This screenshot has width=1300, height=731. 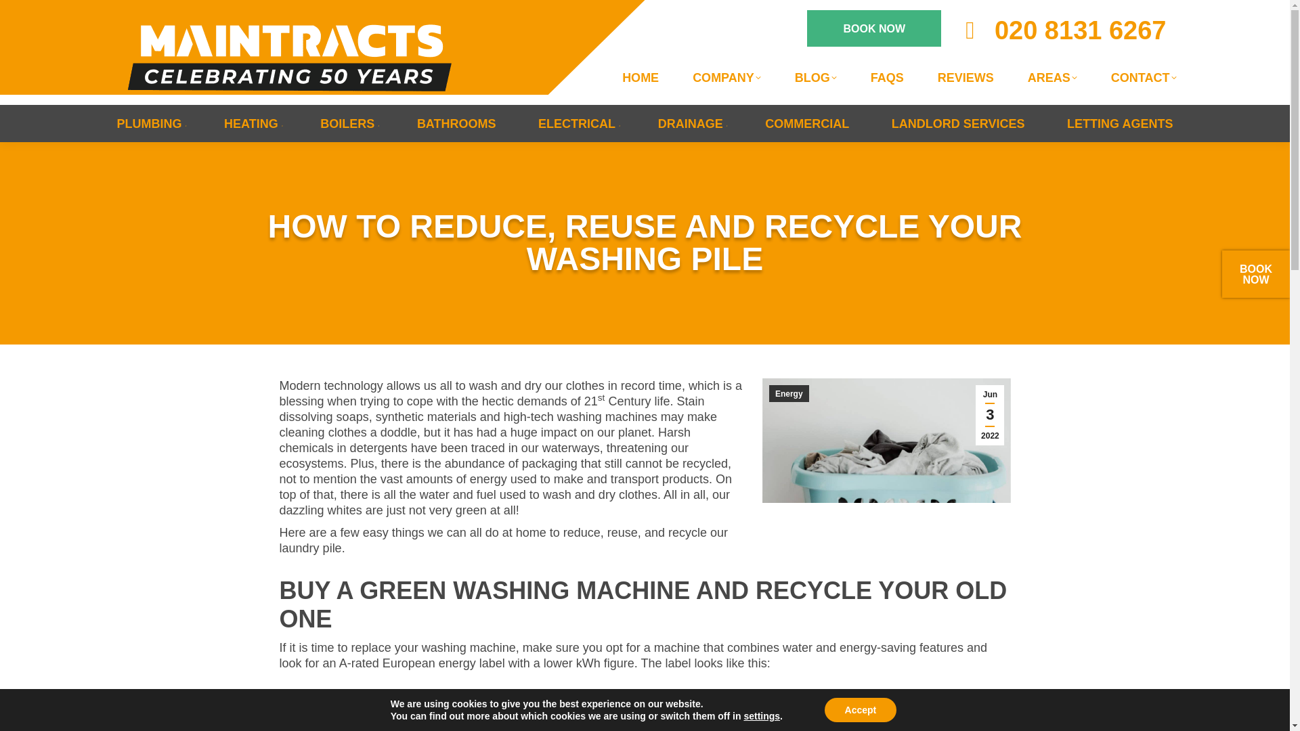 What do you see at coordinates (966, 77) in the screenshot?
I see `REVIEWS` at bounding box center [966, 77].